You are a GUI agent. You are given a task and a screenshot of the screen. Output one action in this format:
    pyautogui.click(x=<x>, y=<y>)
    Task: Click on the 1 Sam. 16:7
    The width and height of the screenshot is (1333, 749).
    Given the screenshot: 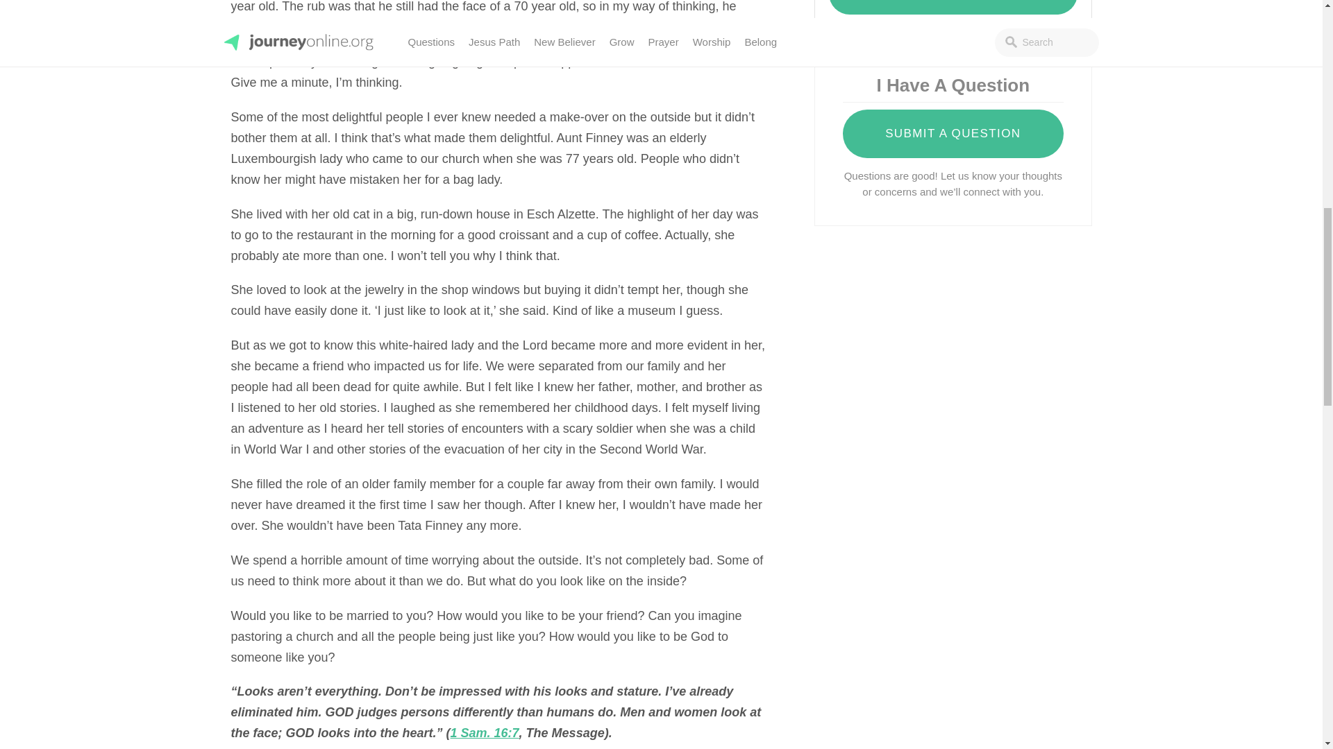 What is the action you would take?
    pyautogui.click(x=485, y=732)
    